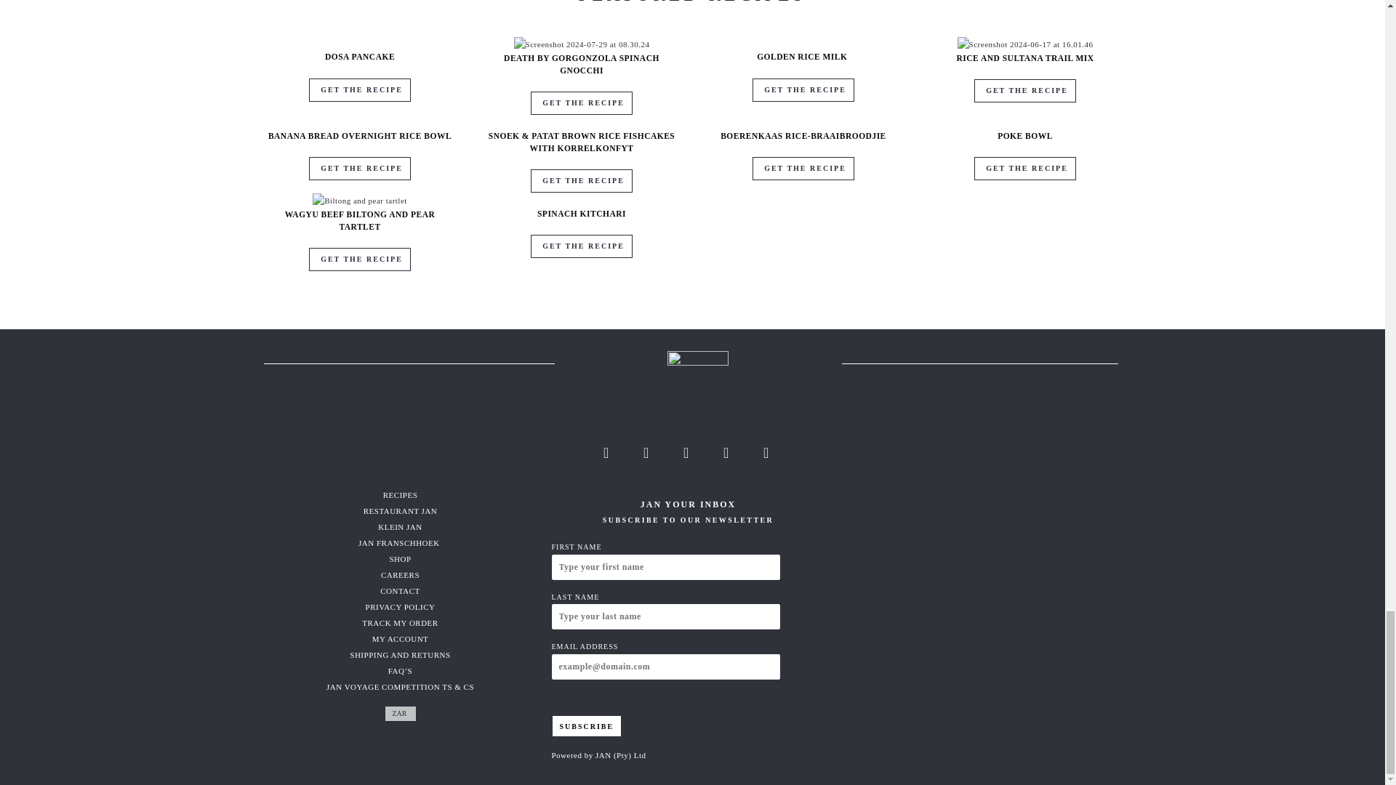  I want to click on Rice And Sultana Trail Mix, so click(1025, 44).